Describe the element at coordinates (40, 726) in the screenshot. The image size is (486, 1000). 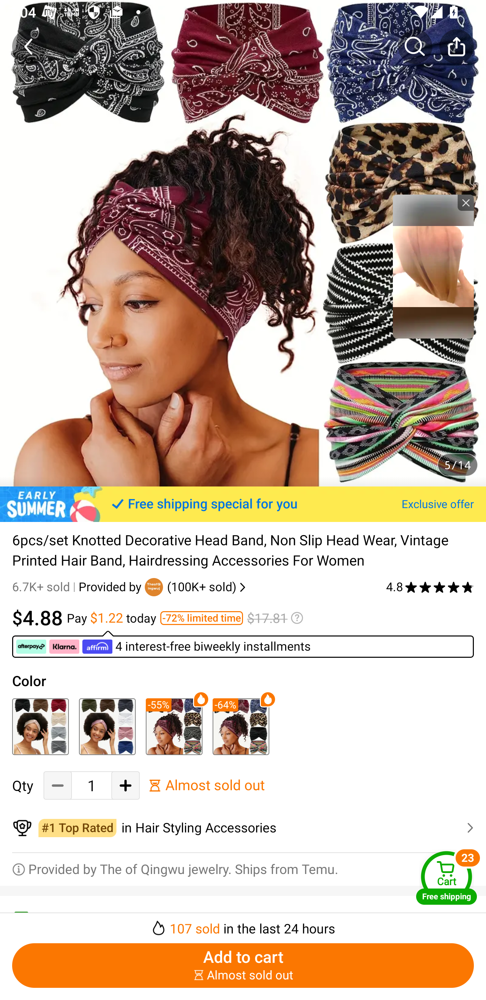
I see `6pcs Solid Color A` at that location.